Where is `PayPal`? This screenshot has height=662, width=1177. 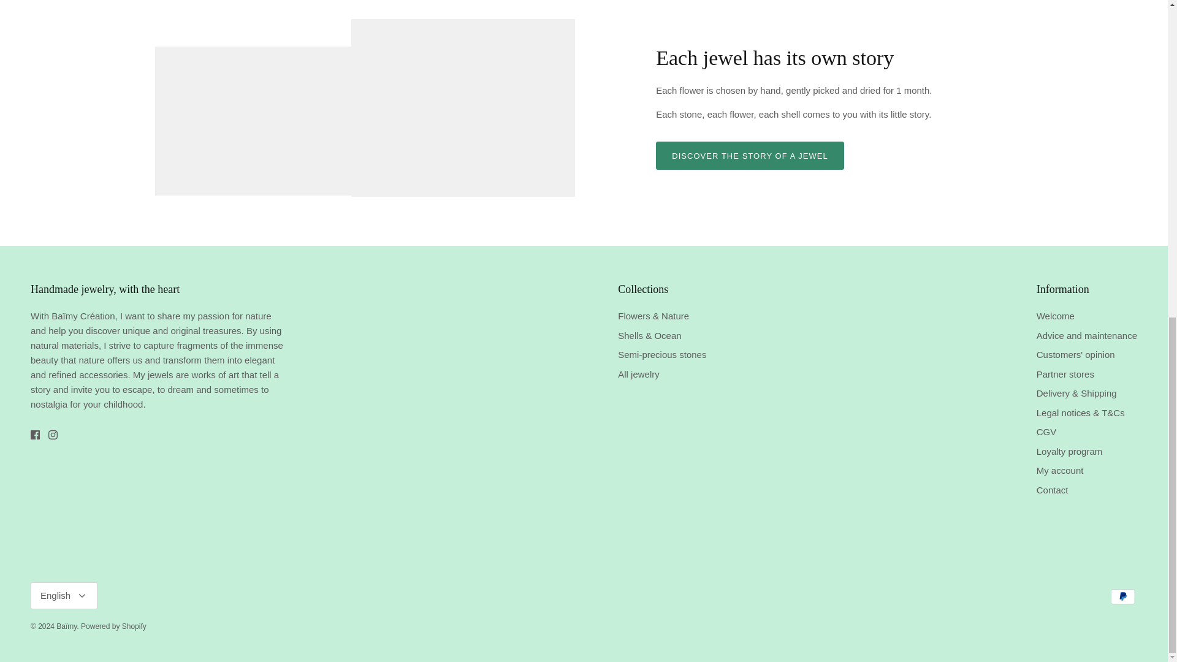
PayPal is located at coordinates (1122, 597).